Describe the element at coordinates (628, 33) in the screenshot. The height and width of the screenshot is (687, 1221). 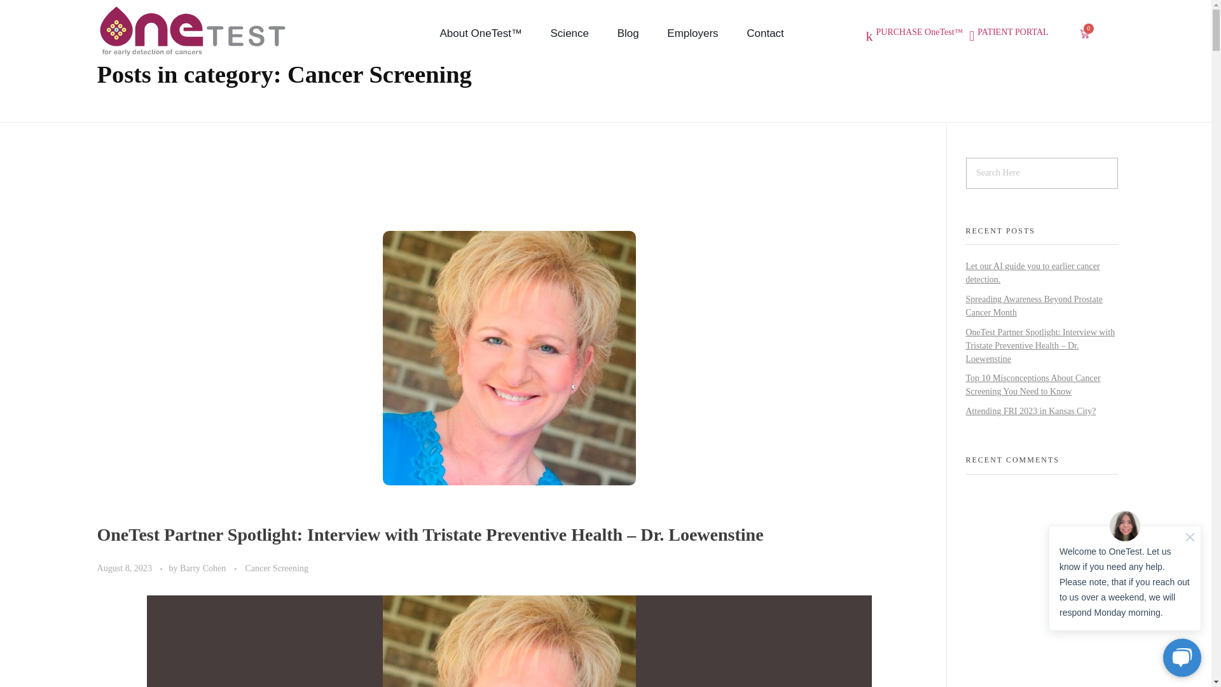
I see `Blog` at that location.